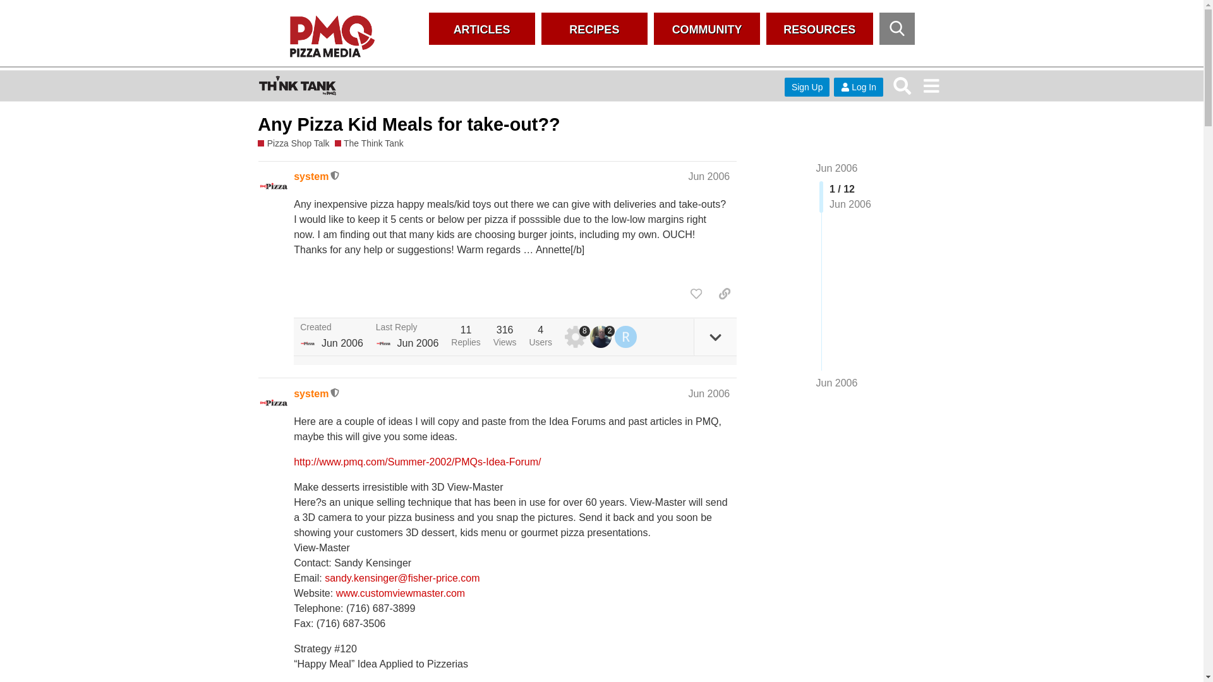  What do you see at coordinates (407, 327) in the screenshot?
I see `Last Reply` at bounding box center [407, 327].